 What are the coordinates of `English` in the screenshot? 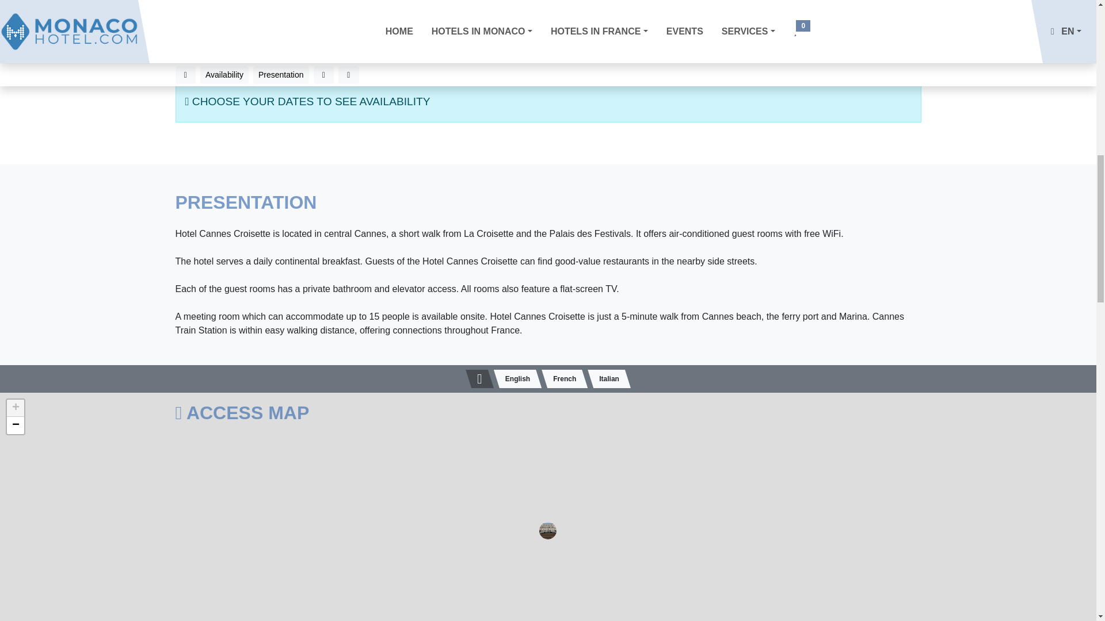 It's located at (517, 378).